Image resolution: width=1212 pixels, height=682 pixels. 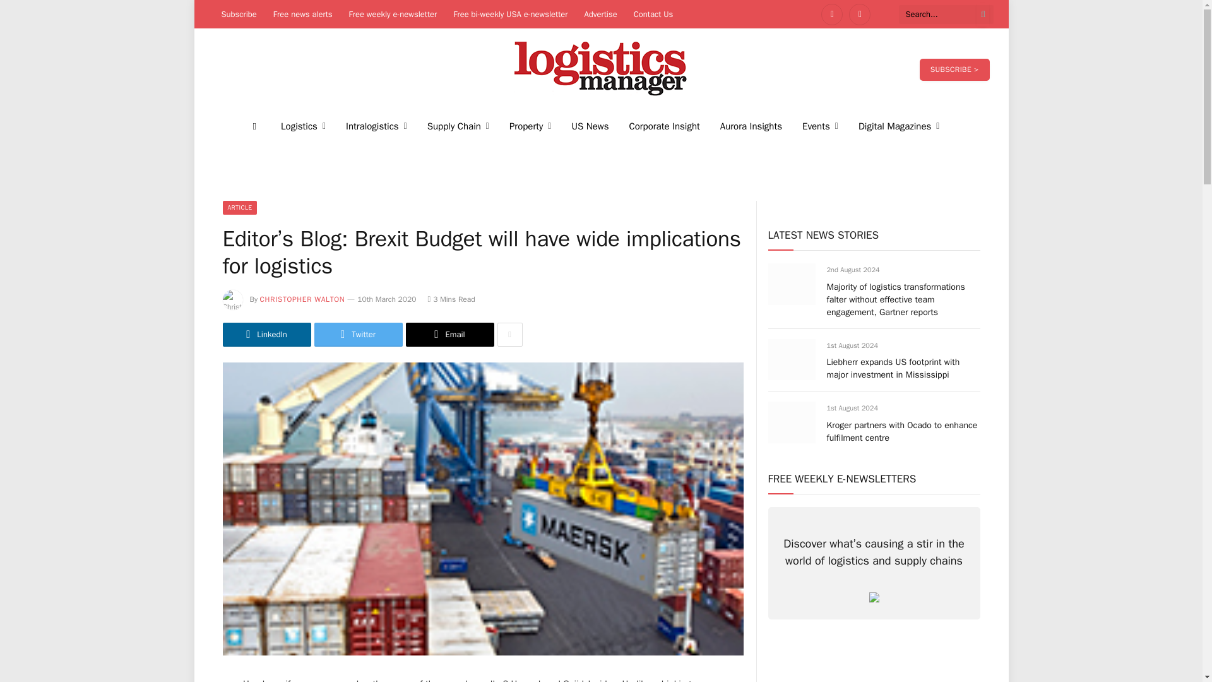 I want to click on Posts by Christopher Walton, so click(x=303, y=299).